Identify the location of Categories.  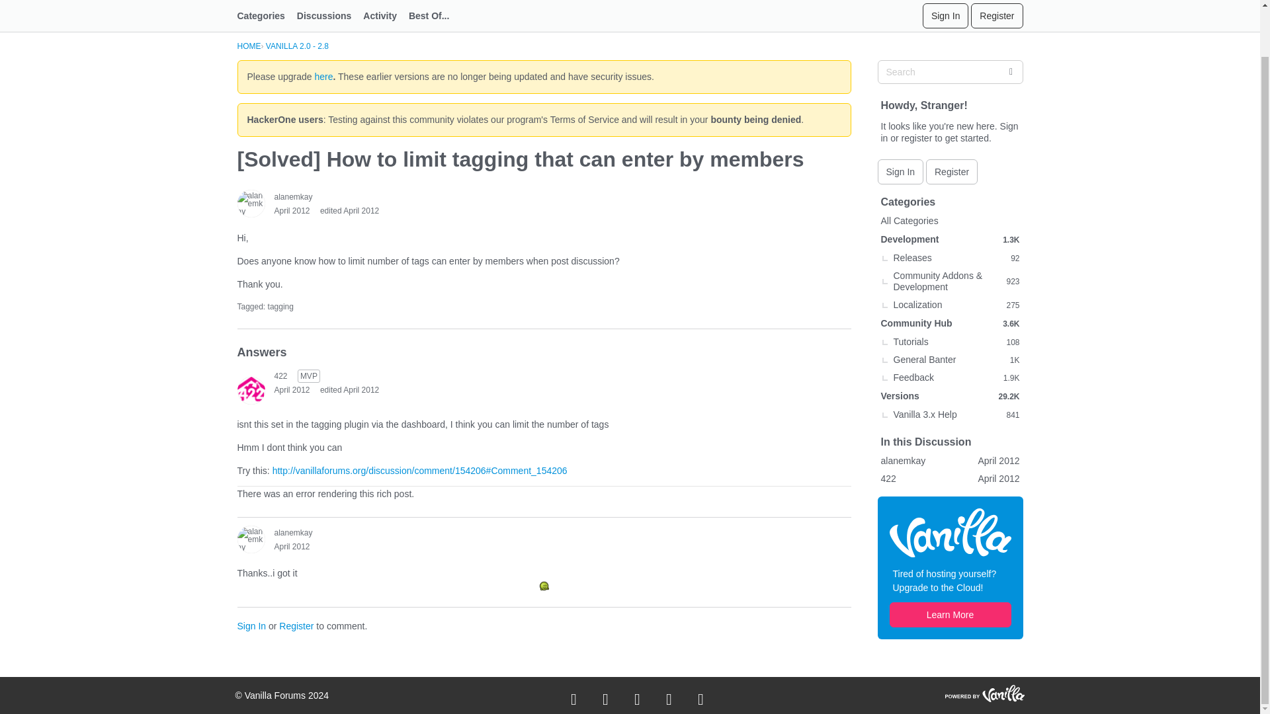
(266, 7).